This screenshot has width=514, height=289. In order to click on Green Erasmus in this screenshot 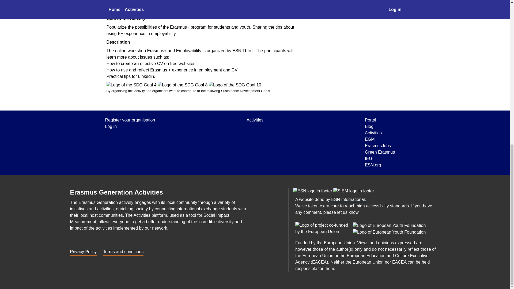, I will do `click(380, 152)`.